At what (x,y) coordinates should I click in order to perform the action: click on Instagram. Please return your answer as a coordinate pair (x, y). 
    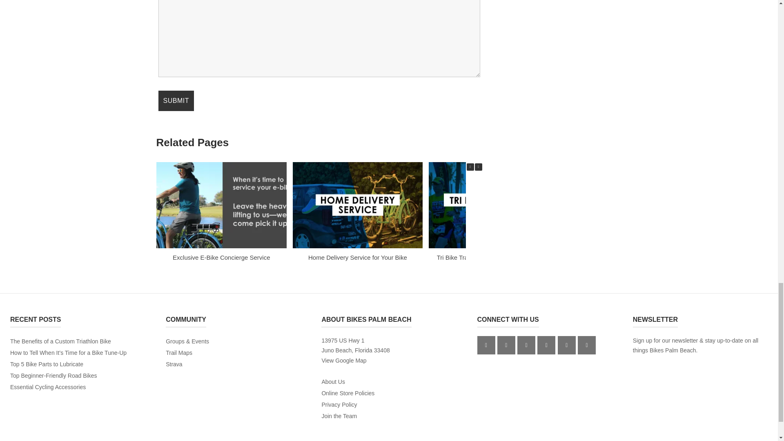
    Looking at the image, I should click on (506, 345).